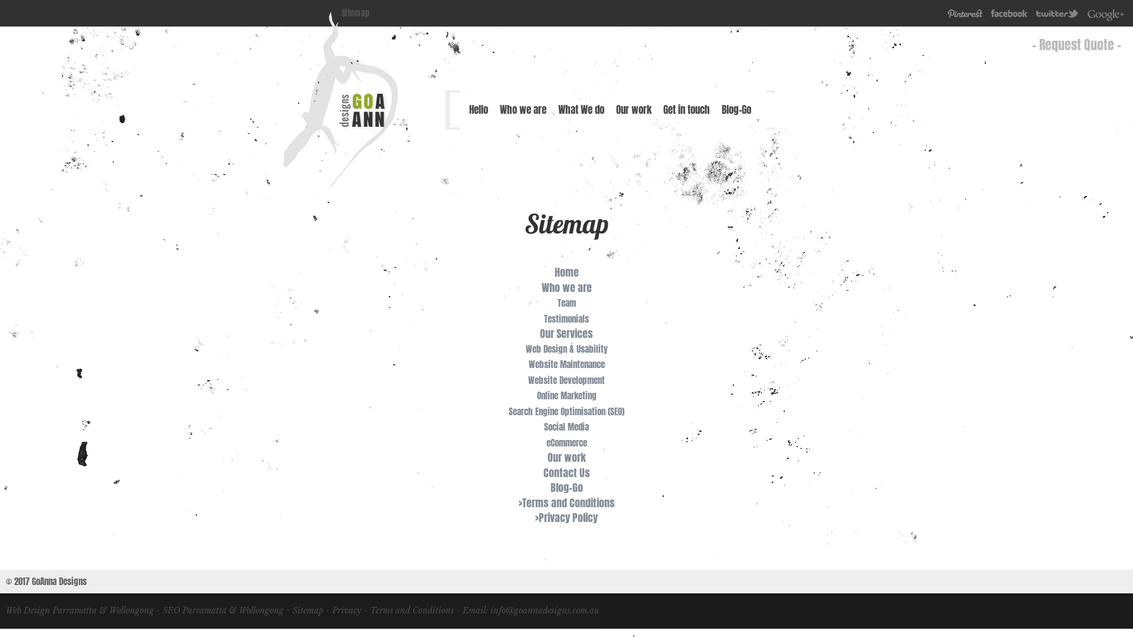  I want to click on Home, so click(566, 272).